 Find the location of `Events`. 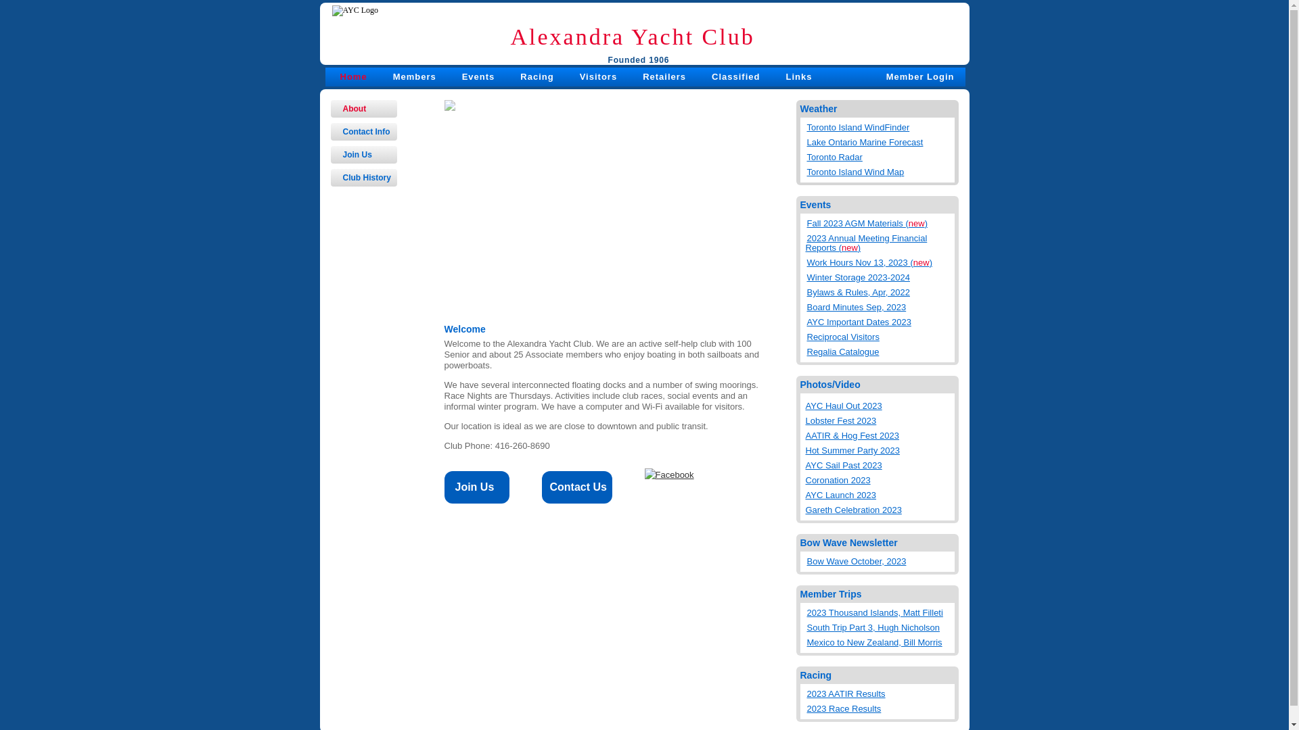

Events is located at coordinates (479, 77).